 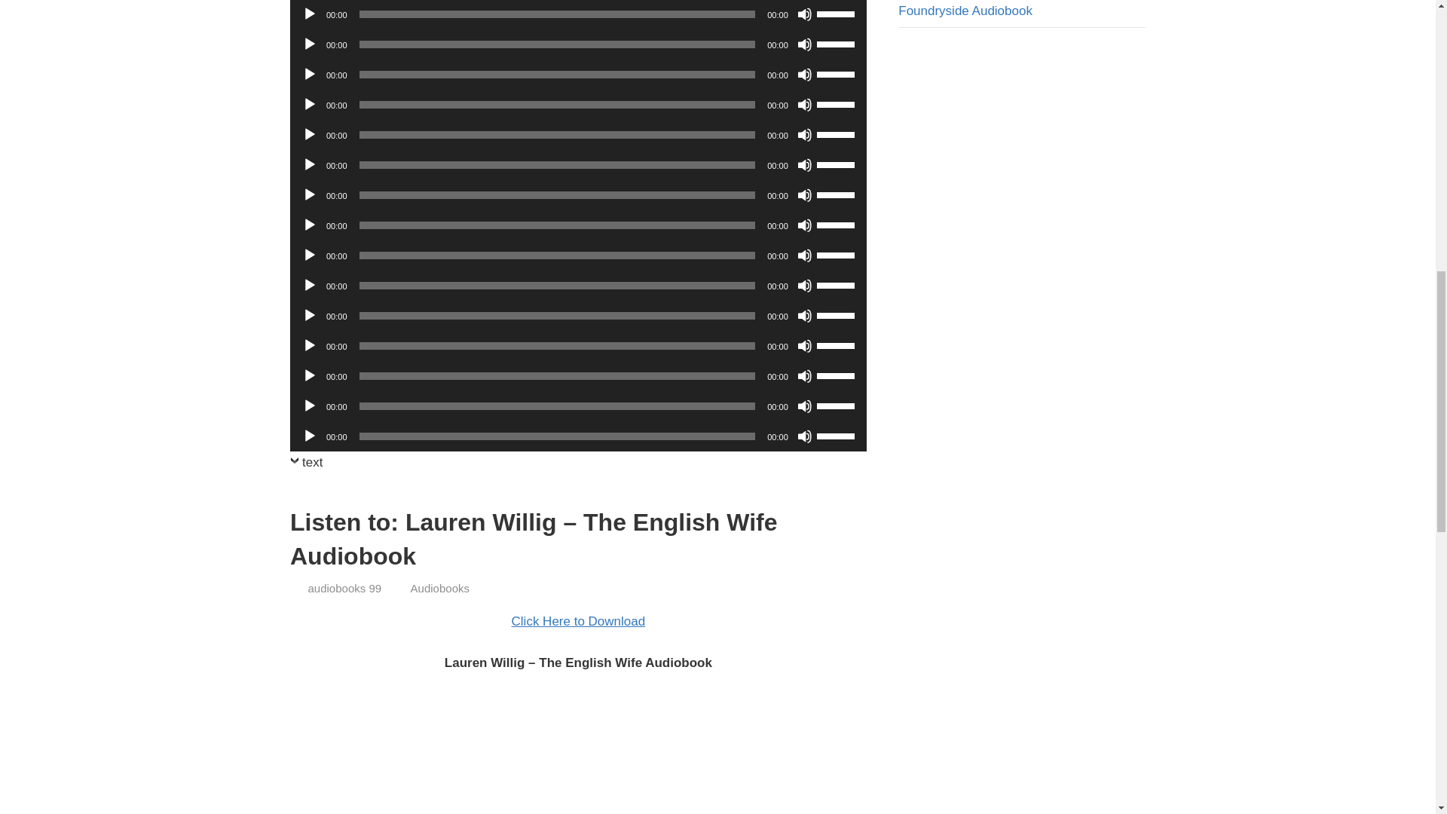 I want to click on Play, so click(x=309, y=74).